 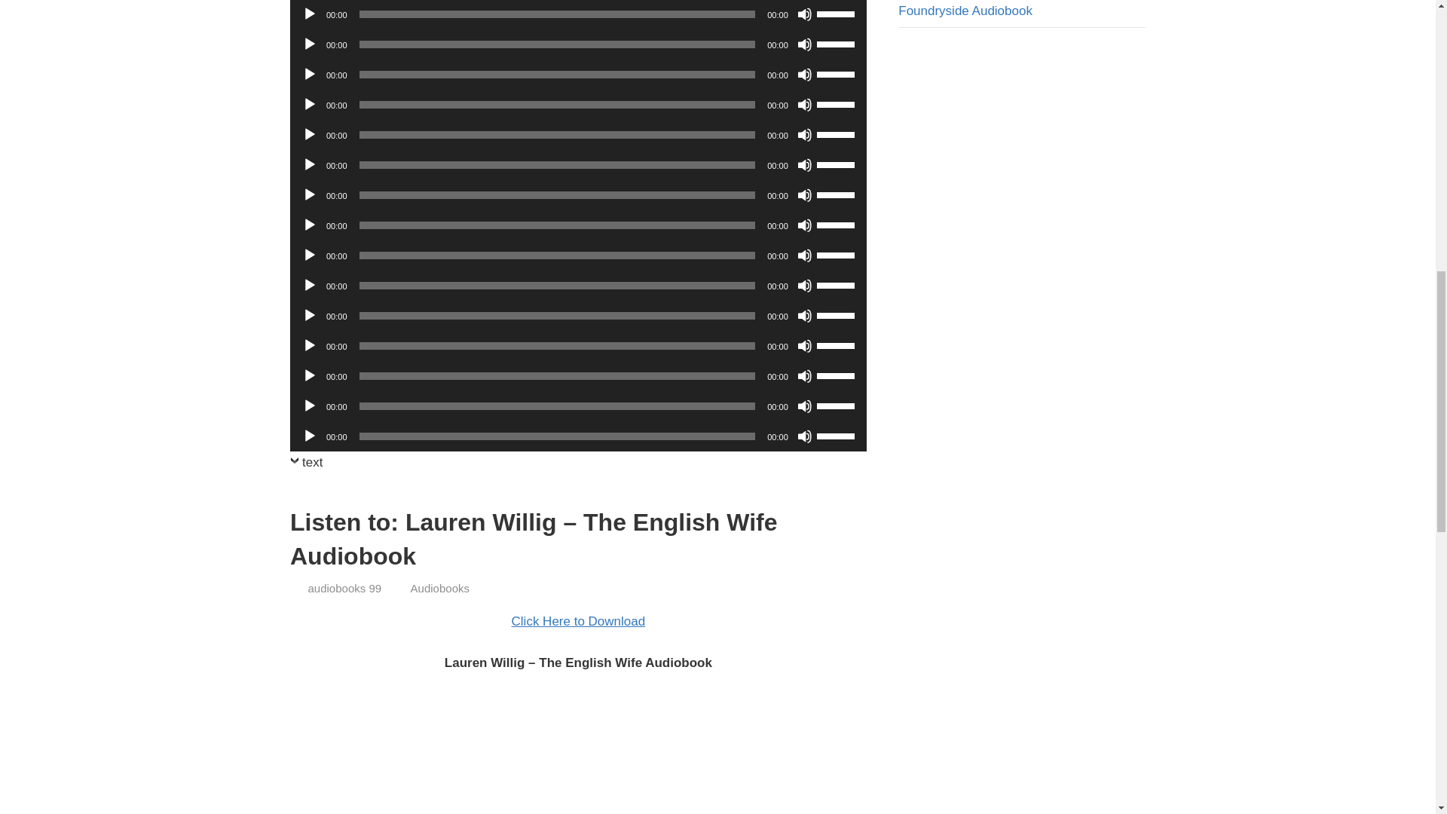 I want to click on Play, so click(x=309, y=74).